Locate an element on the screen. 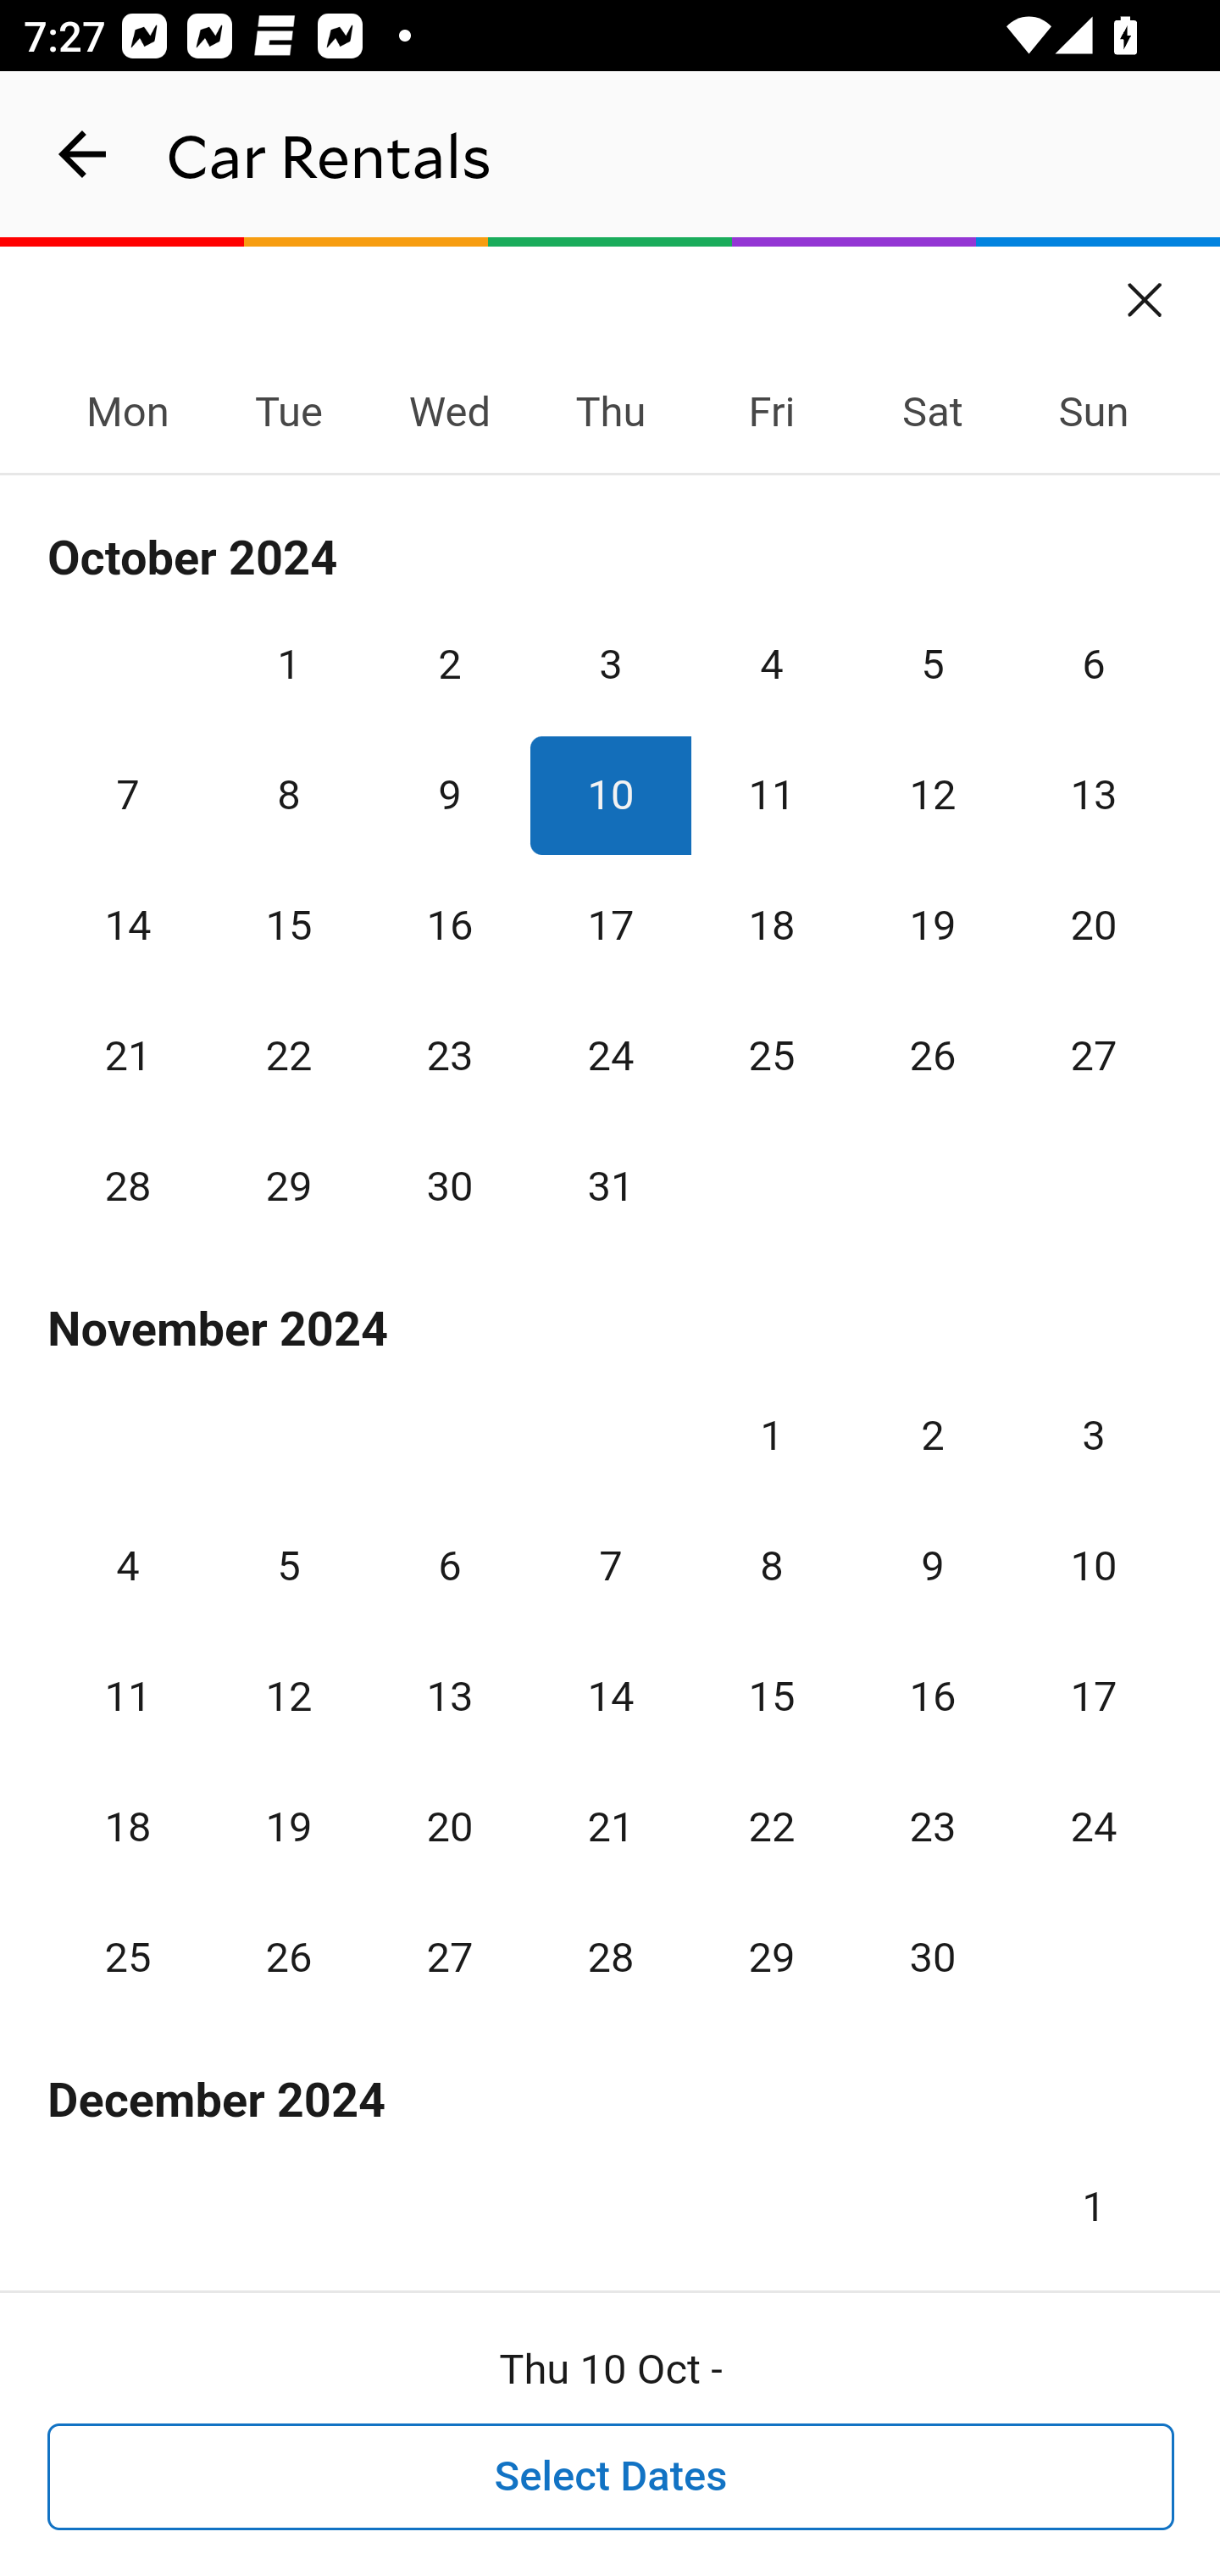  15 November 2024 is located at coordinates (772, 1697).